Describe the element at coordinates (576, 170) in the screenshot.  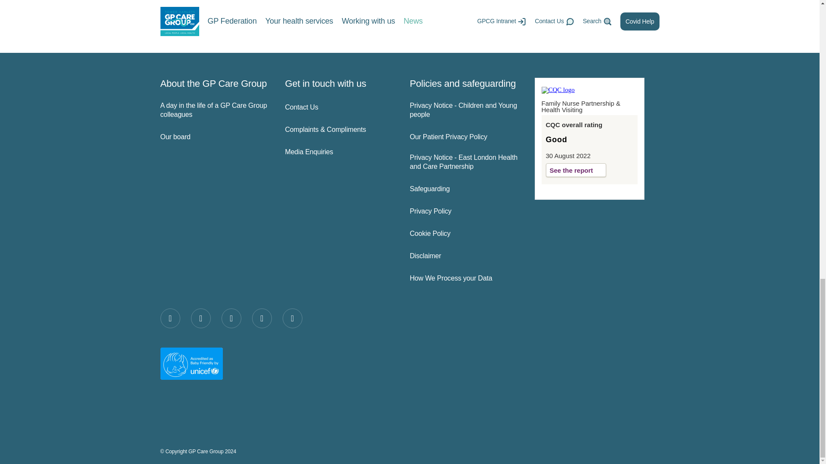
I see `See the report` at that location.